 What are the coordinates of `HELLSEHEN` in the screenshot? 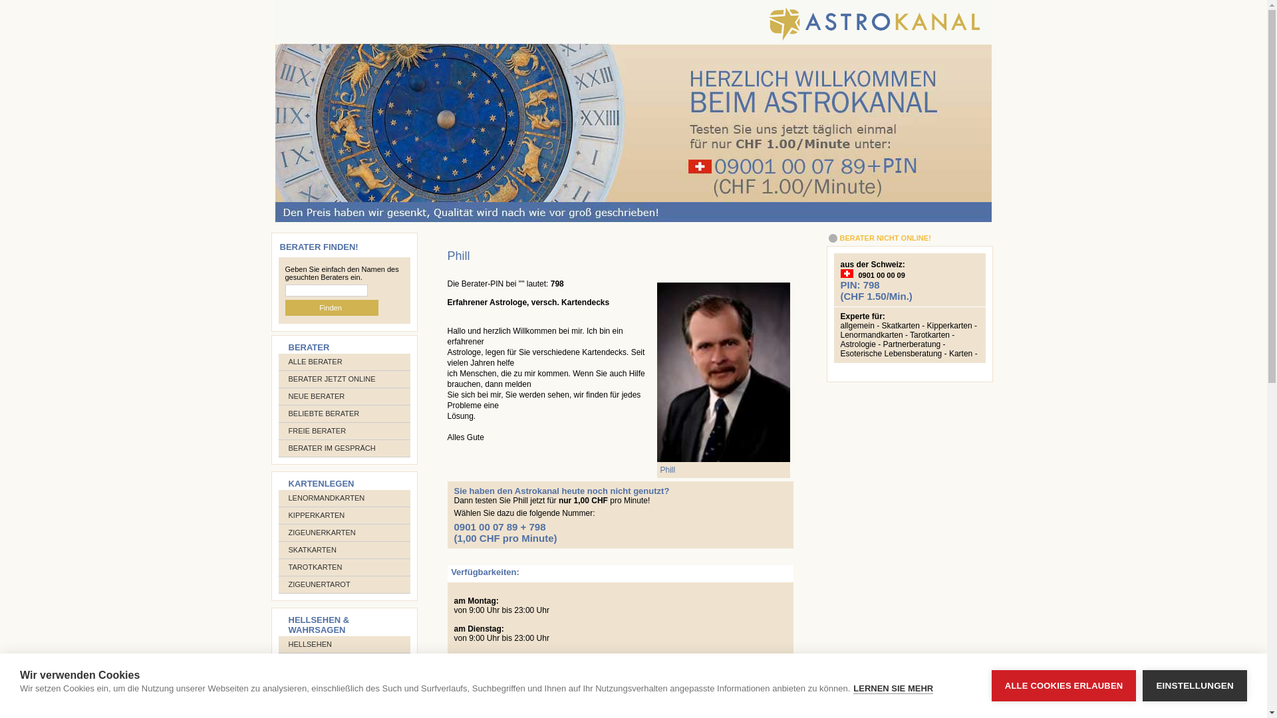 It's located at (310, 644).